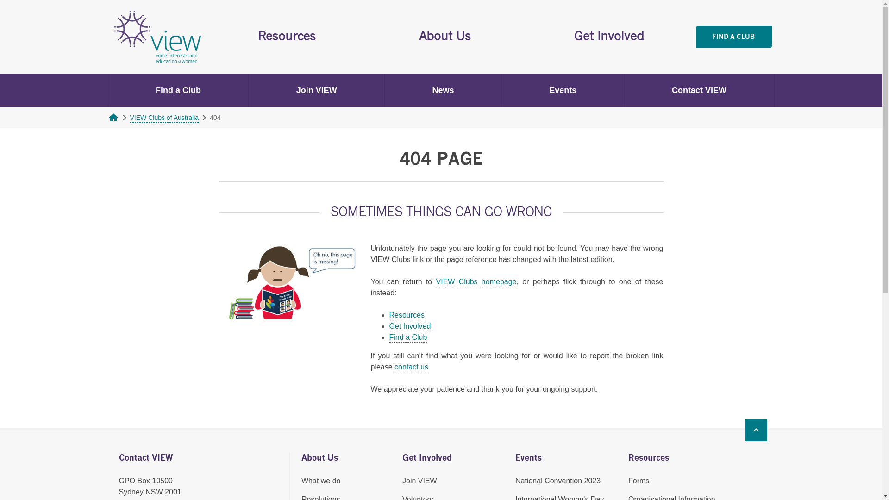 The image size is (889, 500). Describe the element at coordinates (346, 481) in the screenshot. I see `What we do` at that location.